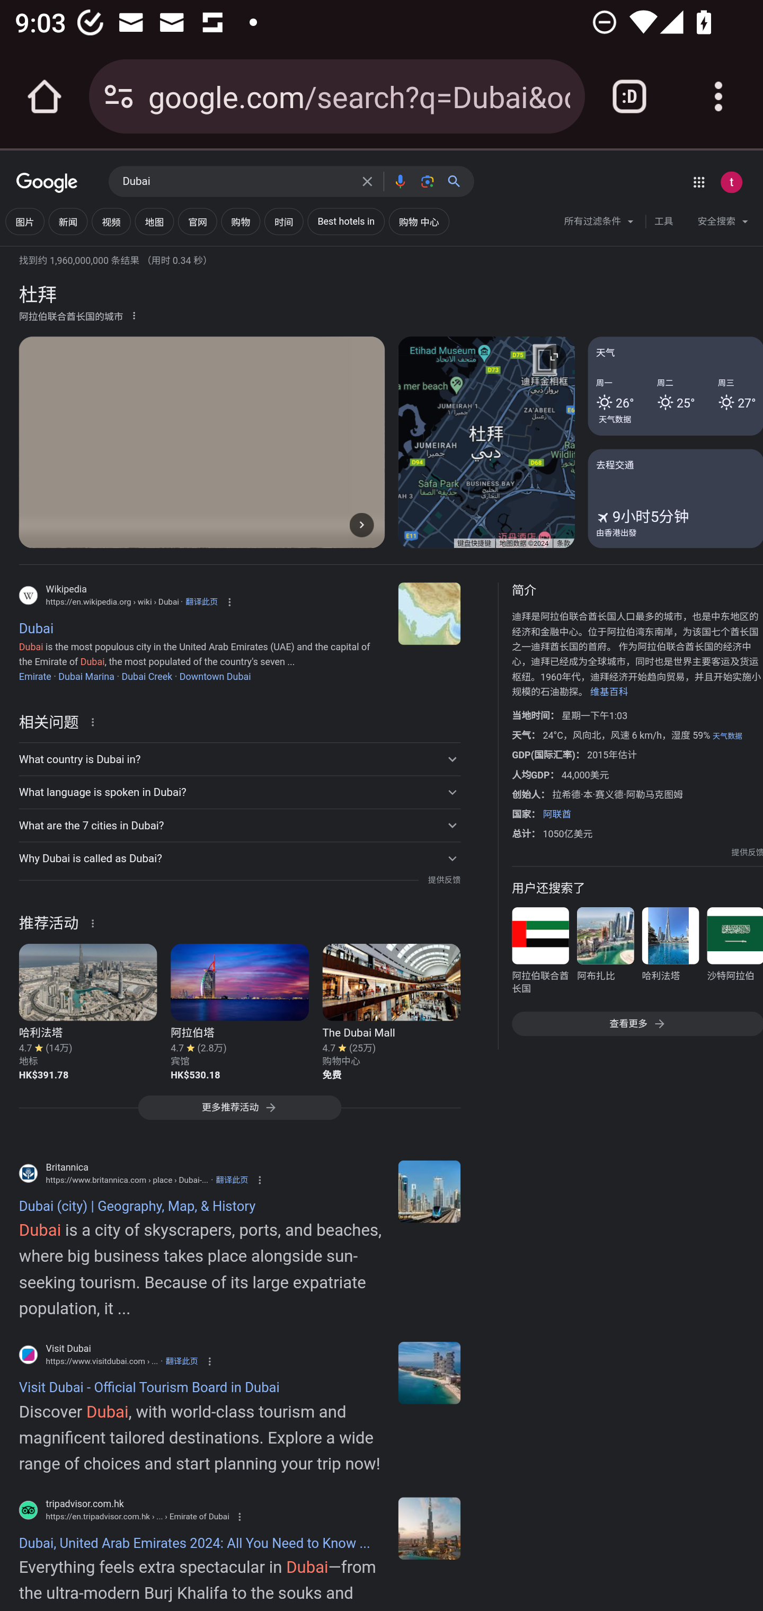 Image resolution: width=763 pixels, height=1611 pixels. I want to click on 关于这条结果的详细信息, so click(96, 922).